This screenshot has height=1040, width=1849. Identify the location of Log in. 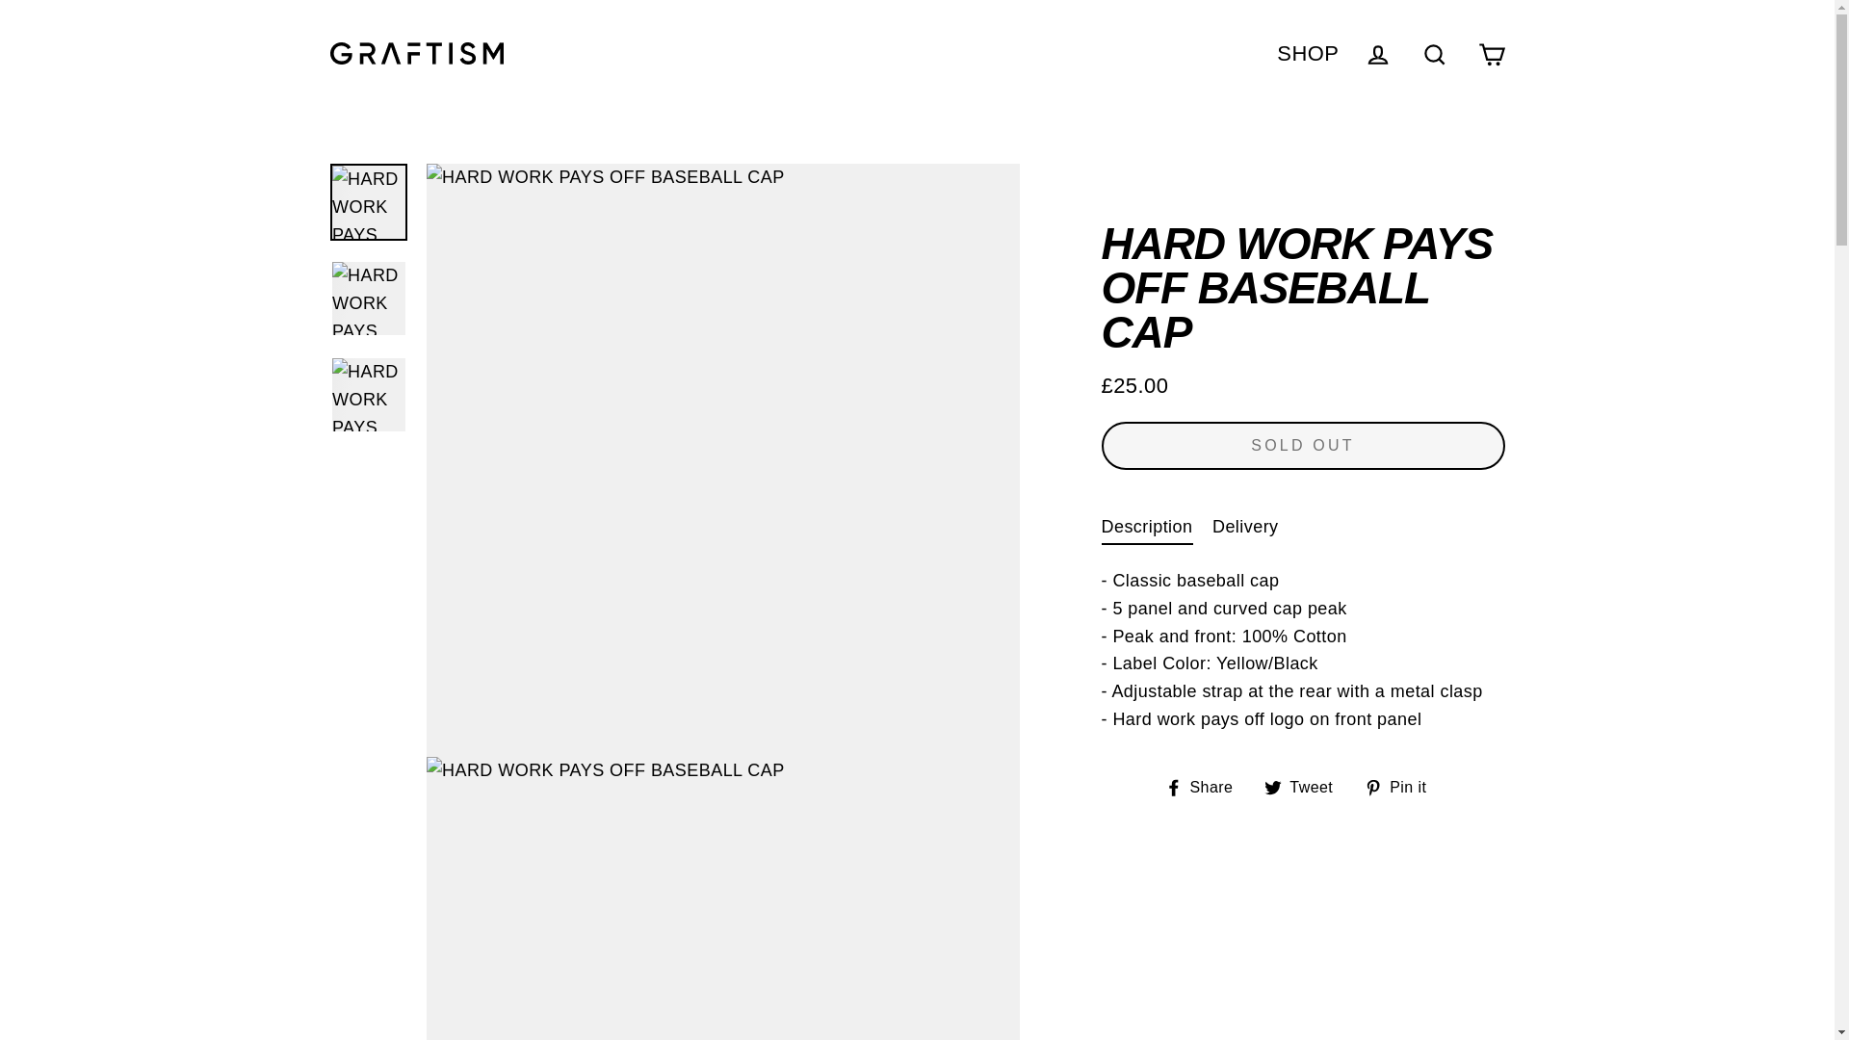
(1435, 52).